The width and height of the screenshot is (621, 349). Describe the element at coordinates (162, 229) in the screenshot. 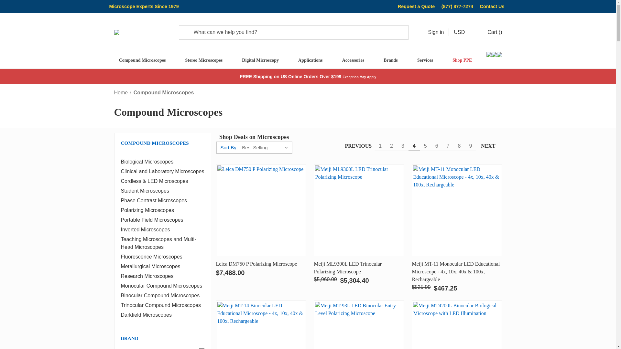

I see `Inverted Microscopes` at that location.